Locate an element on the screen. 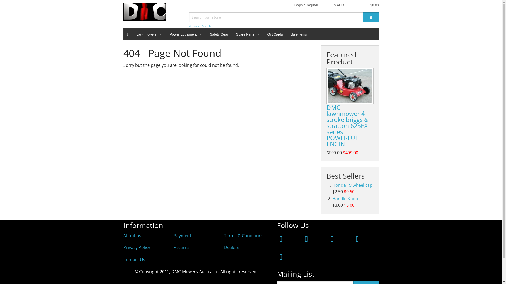 Image resolution: width=506 pixels, height=284 pixels. About us is located at coordinates (132, 236).